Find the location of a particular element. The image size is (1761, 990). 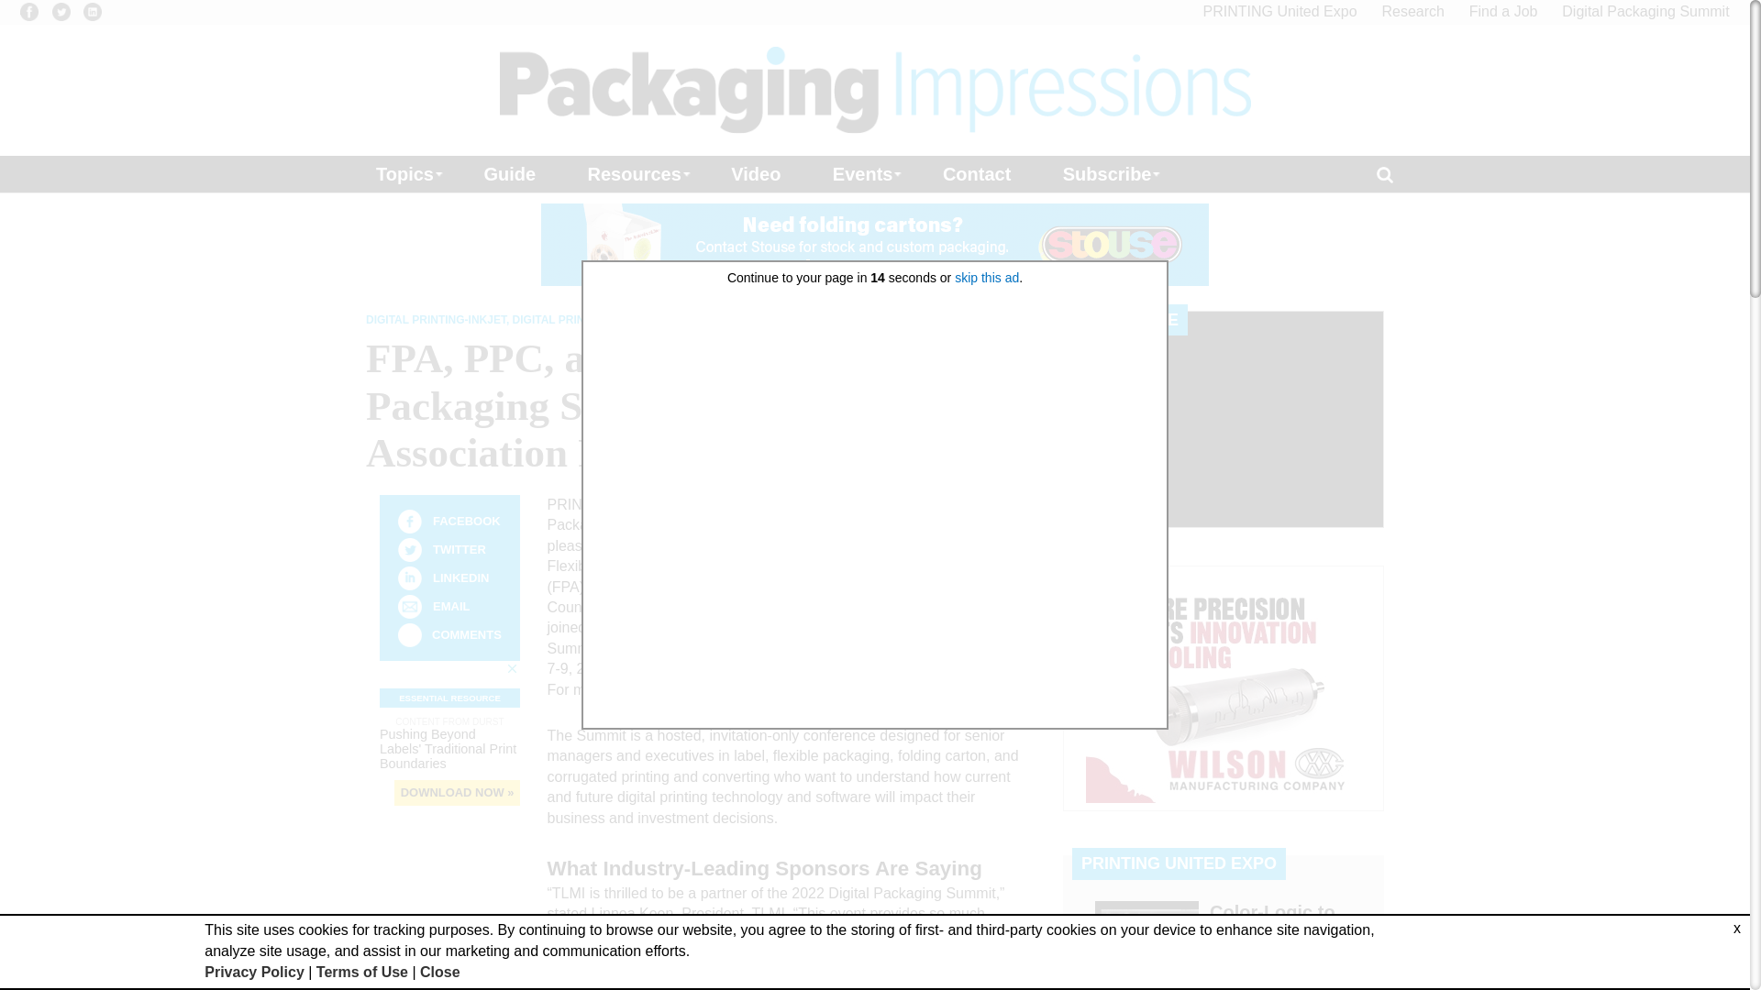

LinkedIn is located at coordinates (409, 577).